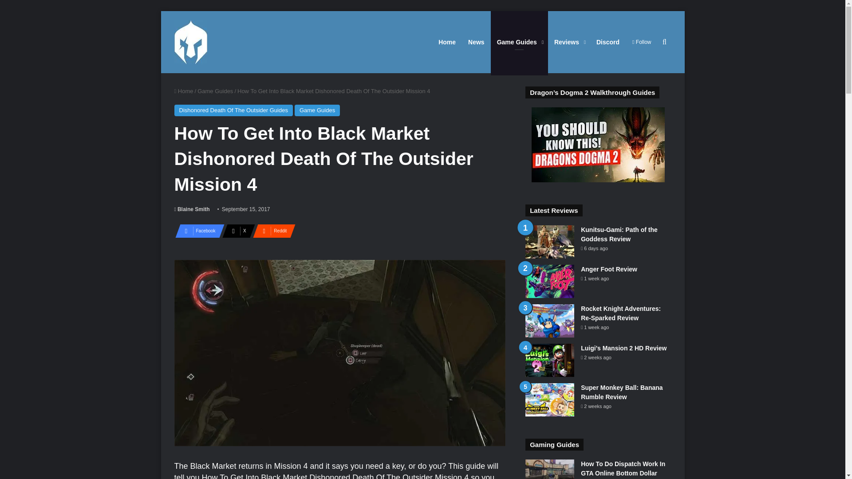 This screenshot has height=479, width=852. Describe the element at coordinates (183, 90) in the screenshot. I see `Home` at that location.